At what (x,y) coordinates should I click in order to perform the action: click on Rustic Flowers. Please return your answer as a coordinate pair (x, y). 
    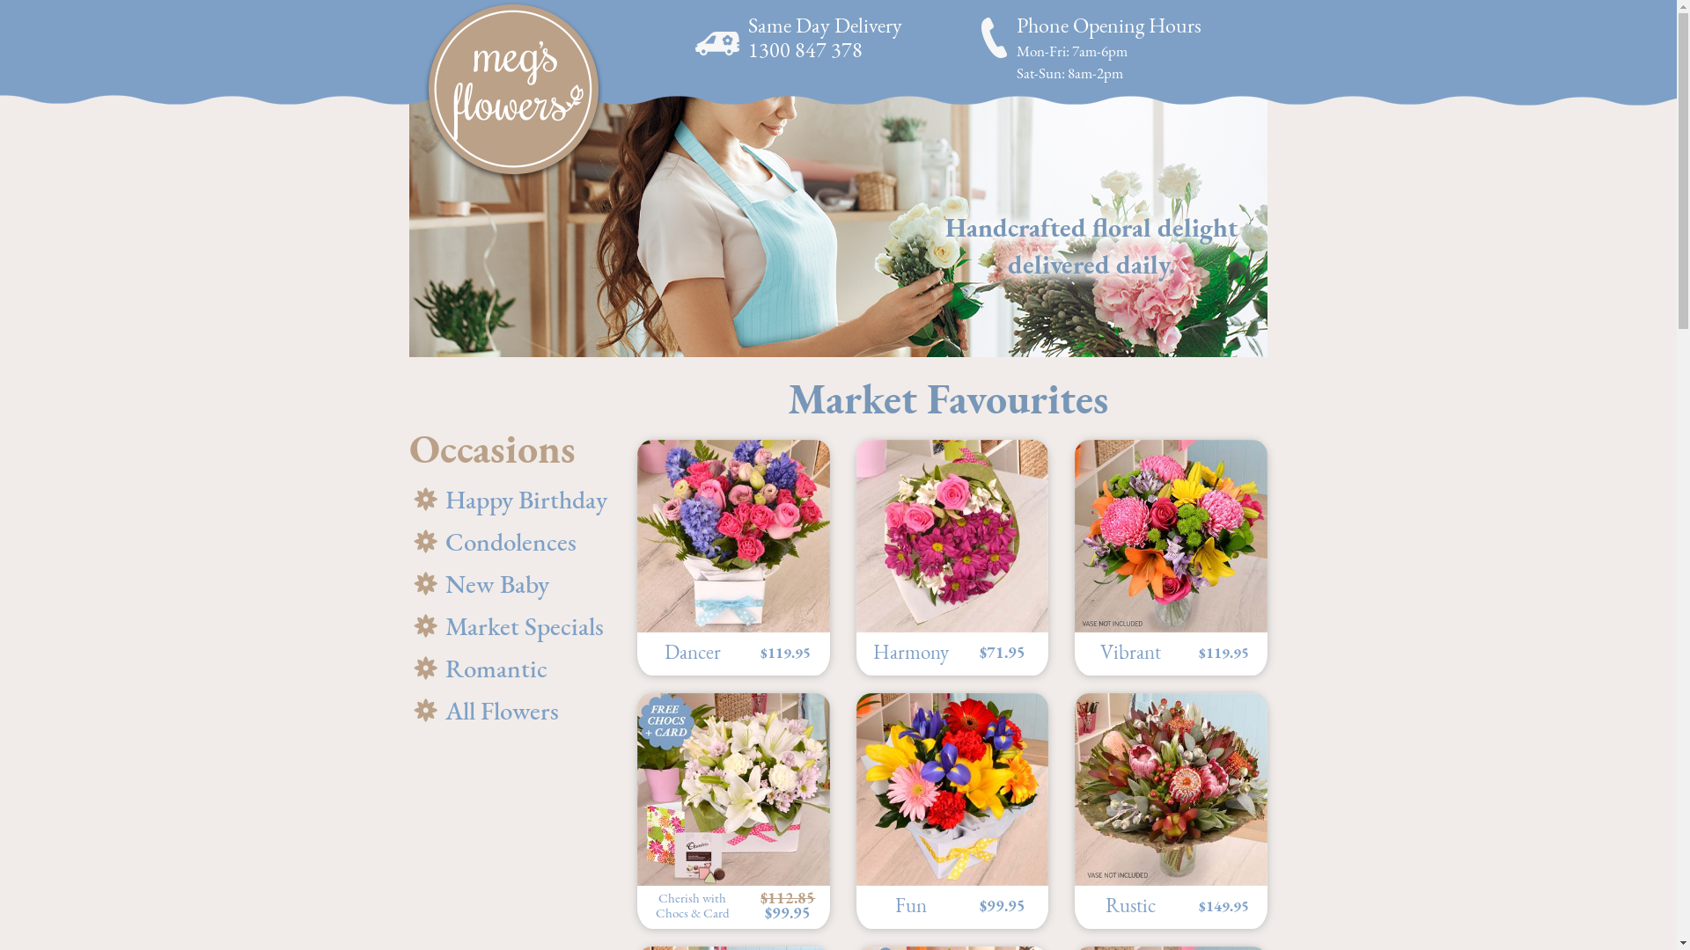
    Looking at the image, I should click on (1171, 790).